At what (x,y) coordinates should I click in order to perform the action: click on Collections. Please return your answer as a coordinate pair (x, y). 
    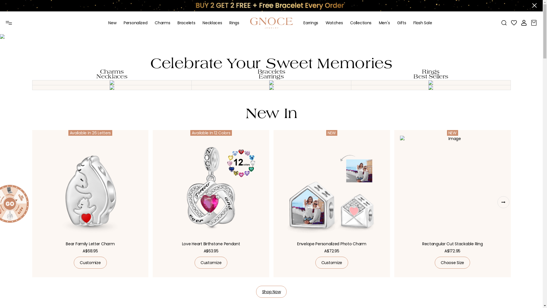
    Looking at the image, I should click on (361, 23).